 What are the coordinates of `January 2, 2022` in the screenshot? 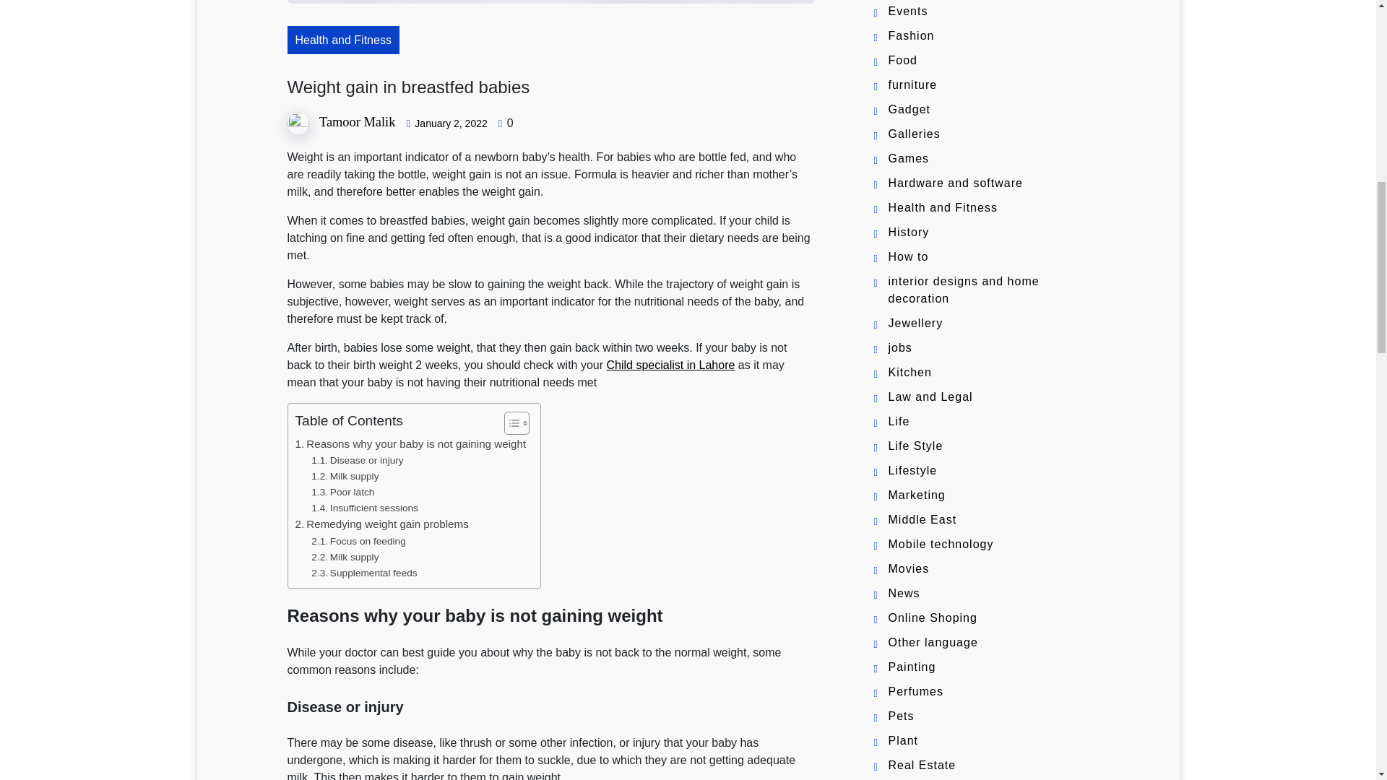 It's located at (451, 124).